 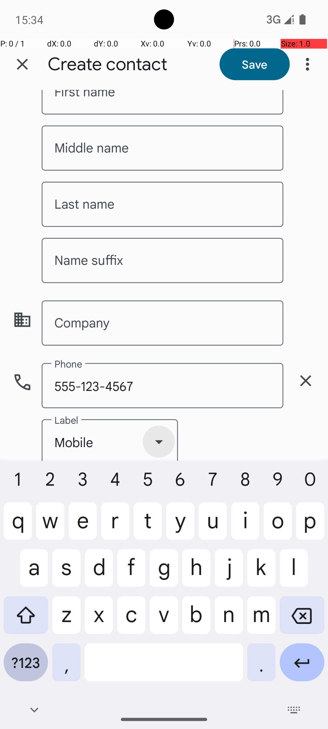 What do you see at coordinates (162, 260) in the screenshot?
I see `Name suffix` at bounding box center [162, 260].